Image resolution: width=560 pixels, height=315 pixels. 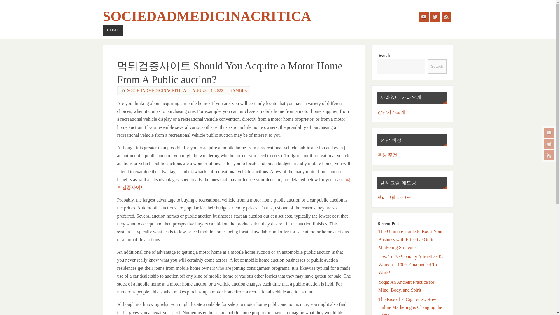 I want to click on HOME, so click(x=113, y=30).